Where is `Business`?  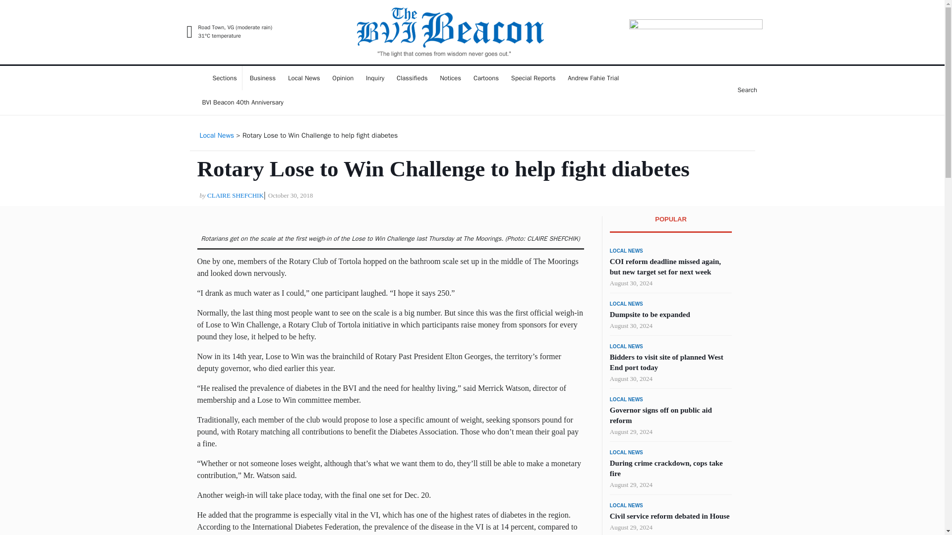
Business is located at coordinates (263, 78).